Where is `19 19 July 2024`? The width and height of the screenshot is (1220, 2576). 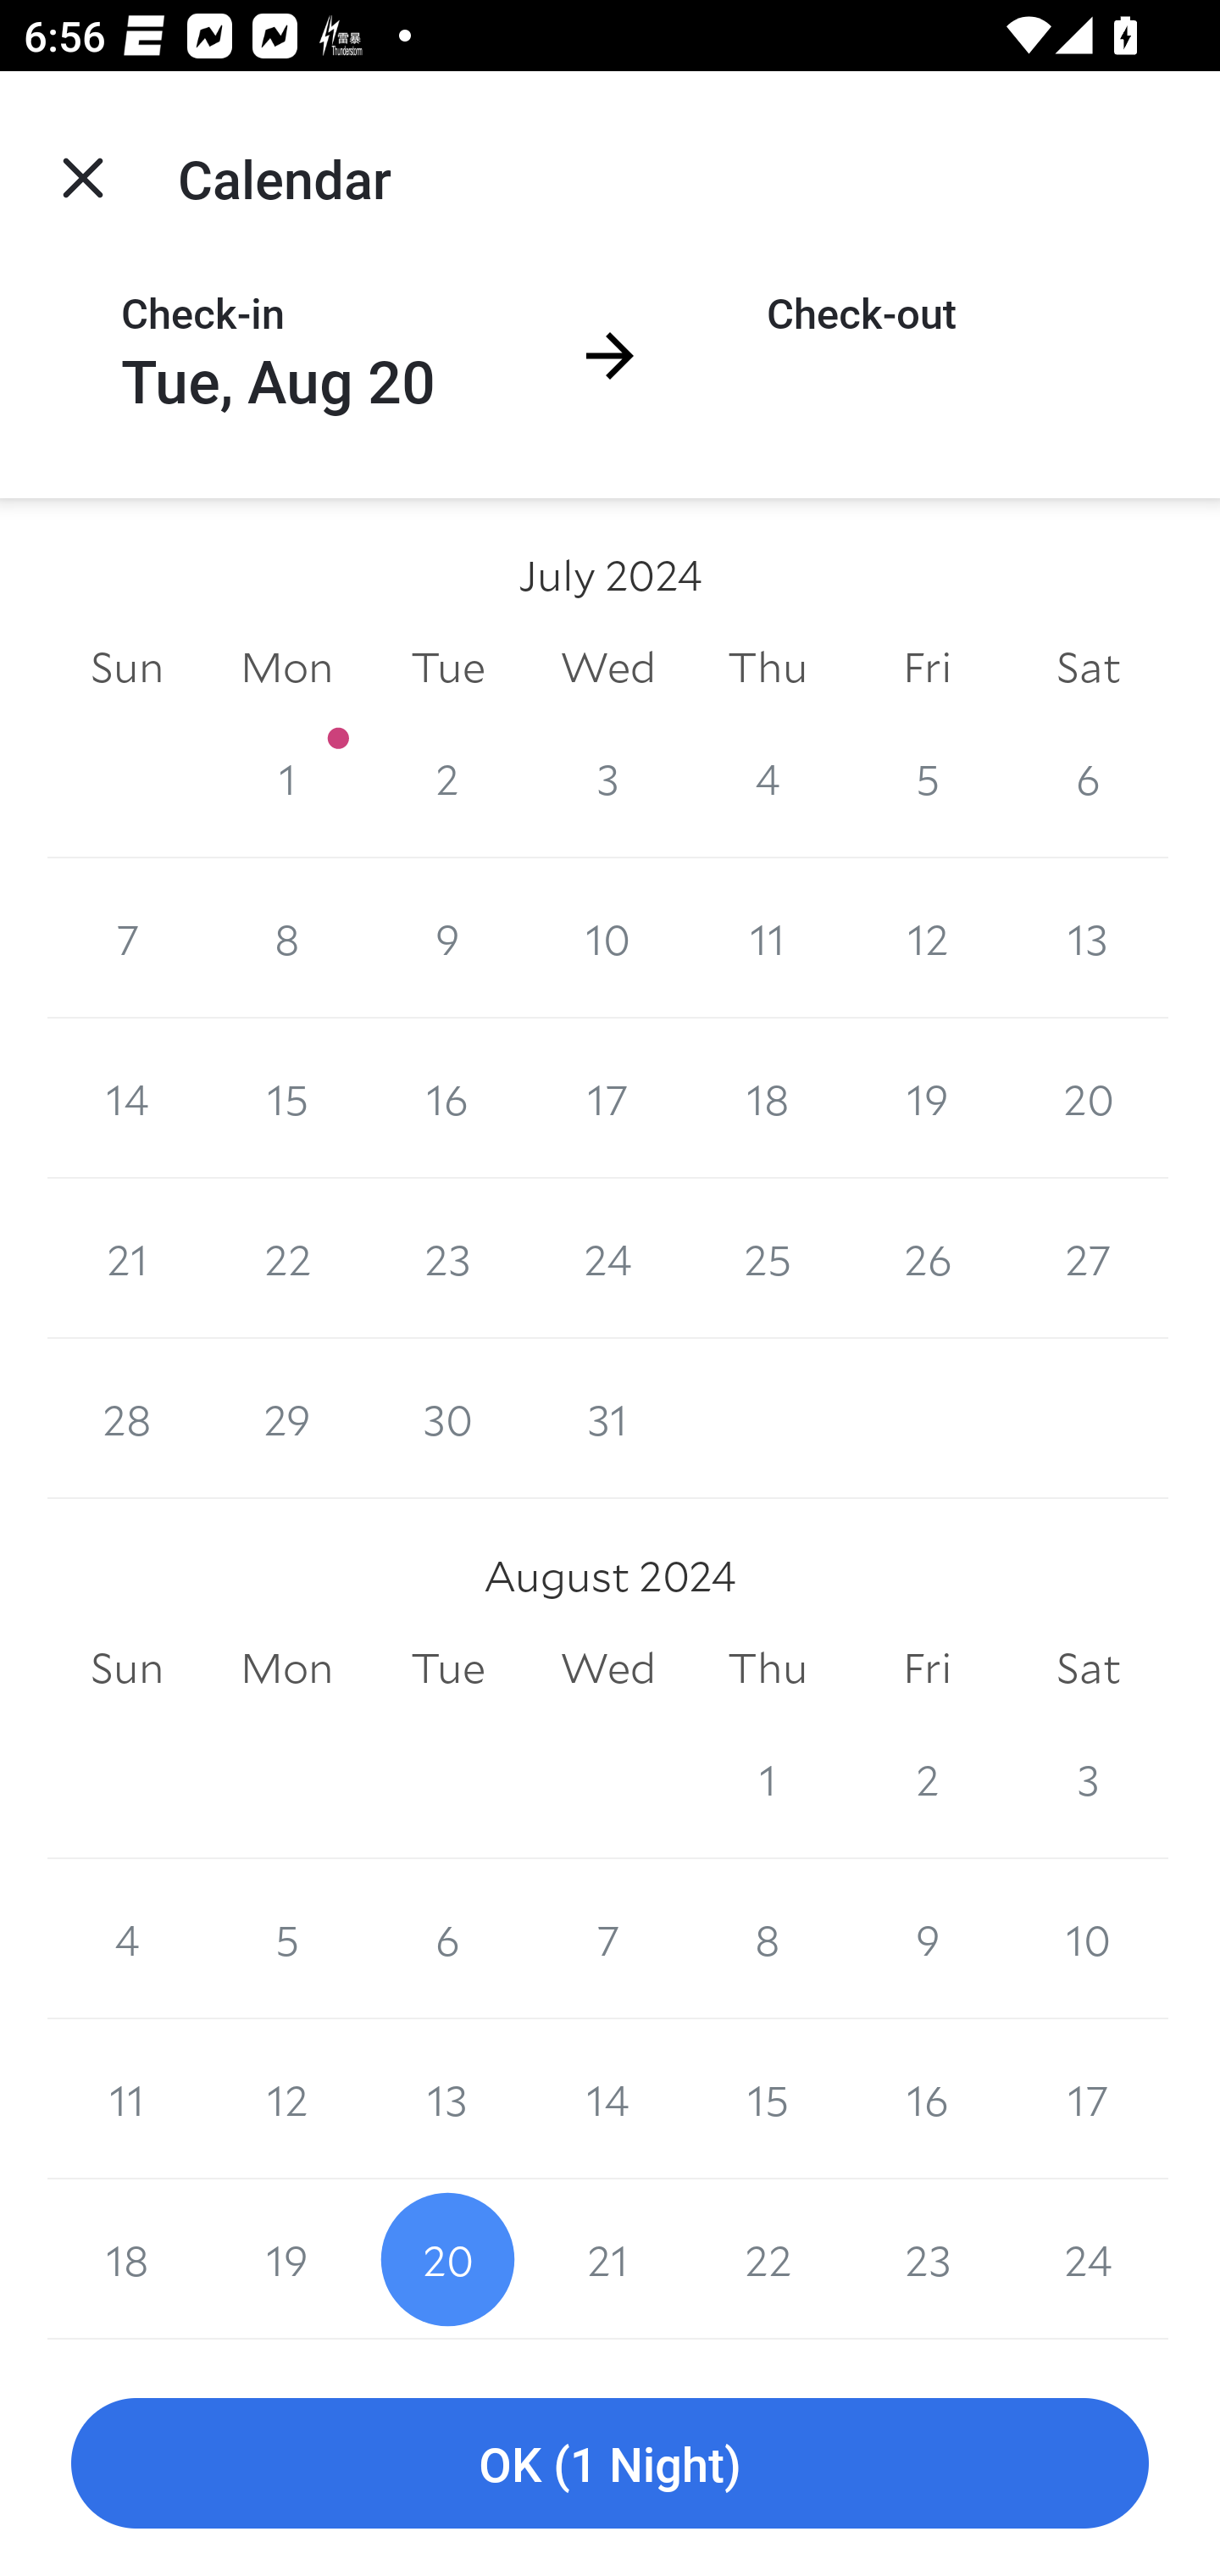 19 19 July 2024 is located at coordinates (927, 1098).